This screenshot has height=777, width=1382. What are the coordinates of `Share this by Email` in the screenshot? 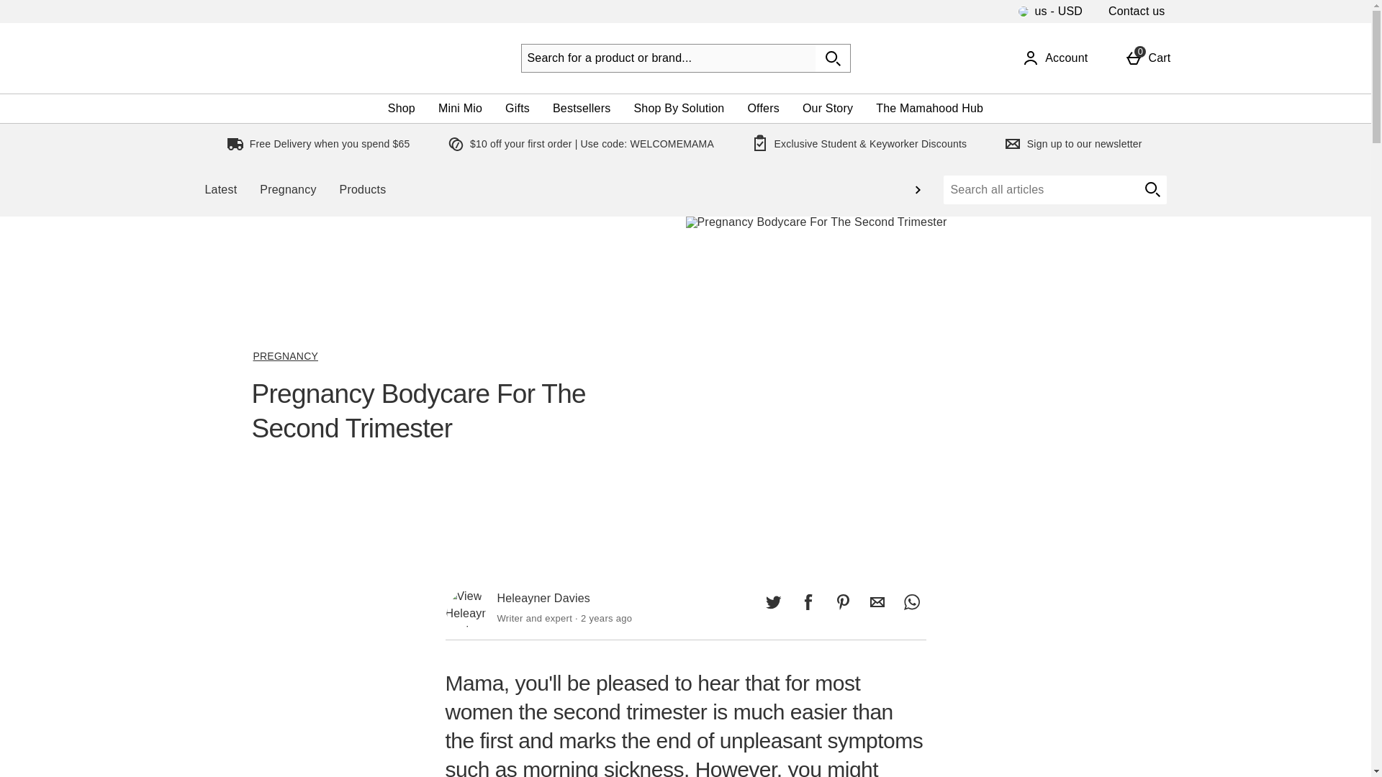 It's located at (1136, 12).